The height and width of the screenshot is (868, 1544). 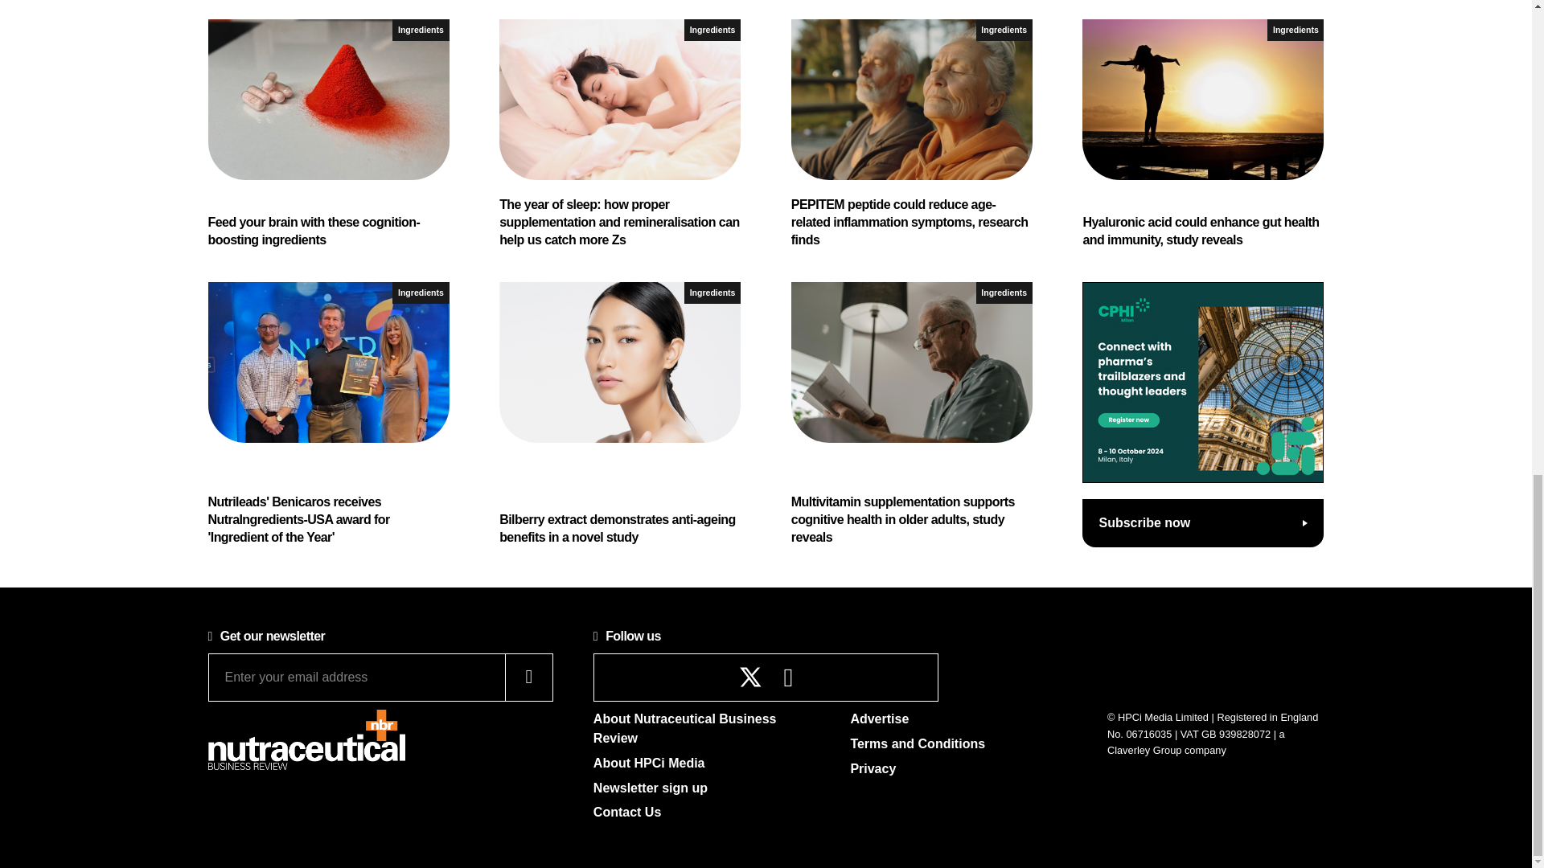 I want to click on Ingredients, so click(x=712, y=293).